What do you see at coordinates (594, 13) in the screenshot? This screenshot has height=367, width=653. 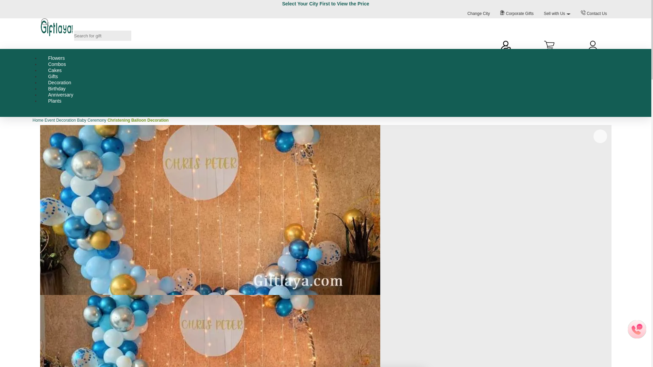 I see `Contact Us` at bounding box center [594, 13].